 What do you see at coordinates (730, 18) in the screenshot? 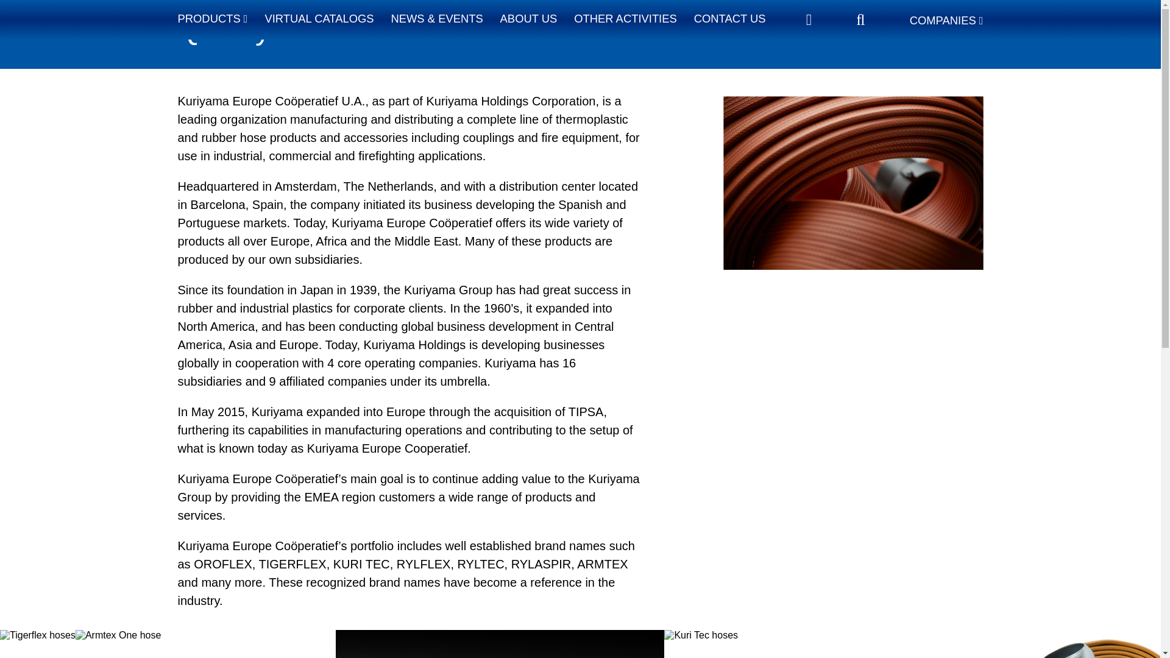
I see `Contact us` at bounding box center [730, 18].